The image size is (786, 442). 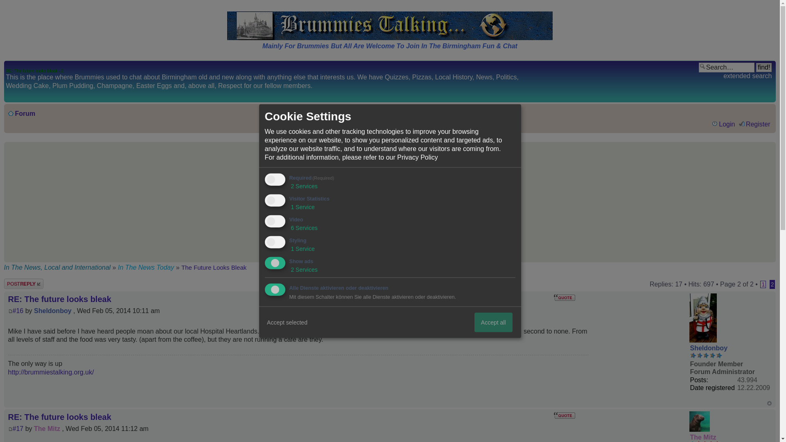 What do you see at coordinates (726, 68) in the screenshot?
I see `Search` at bounding box center [726, 68].